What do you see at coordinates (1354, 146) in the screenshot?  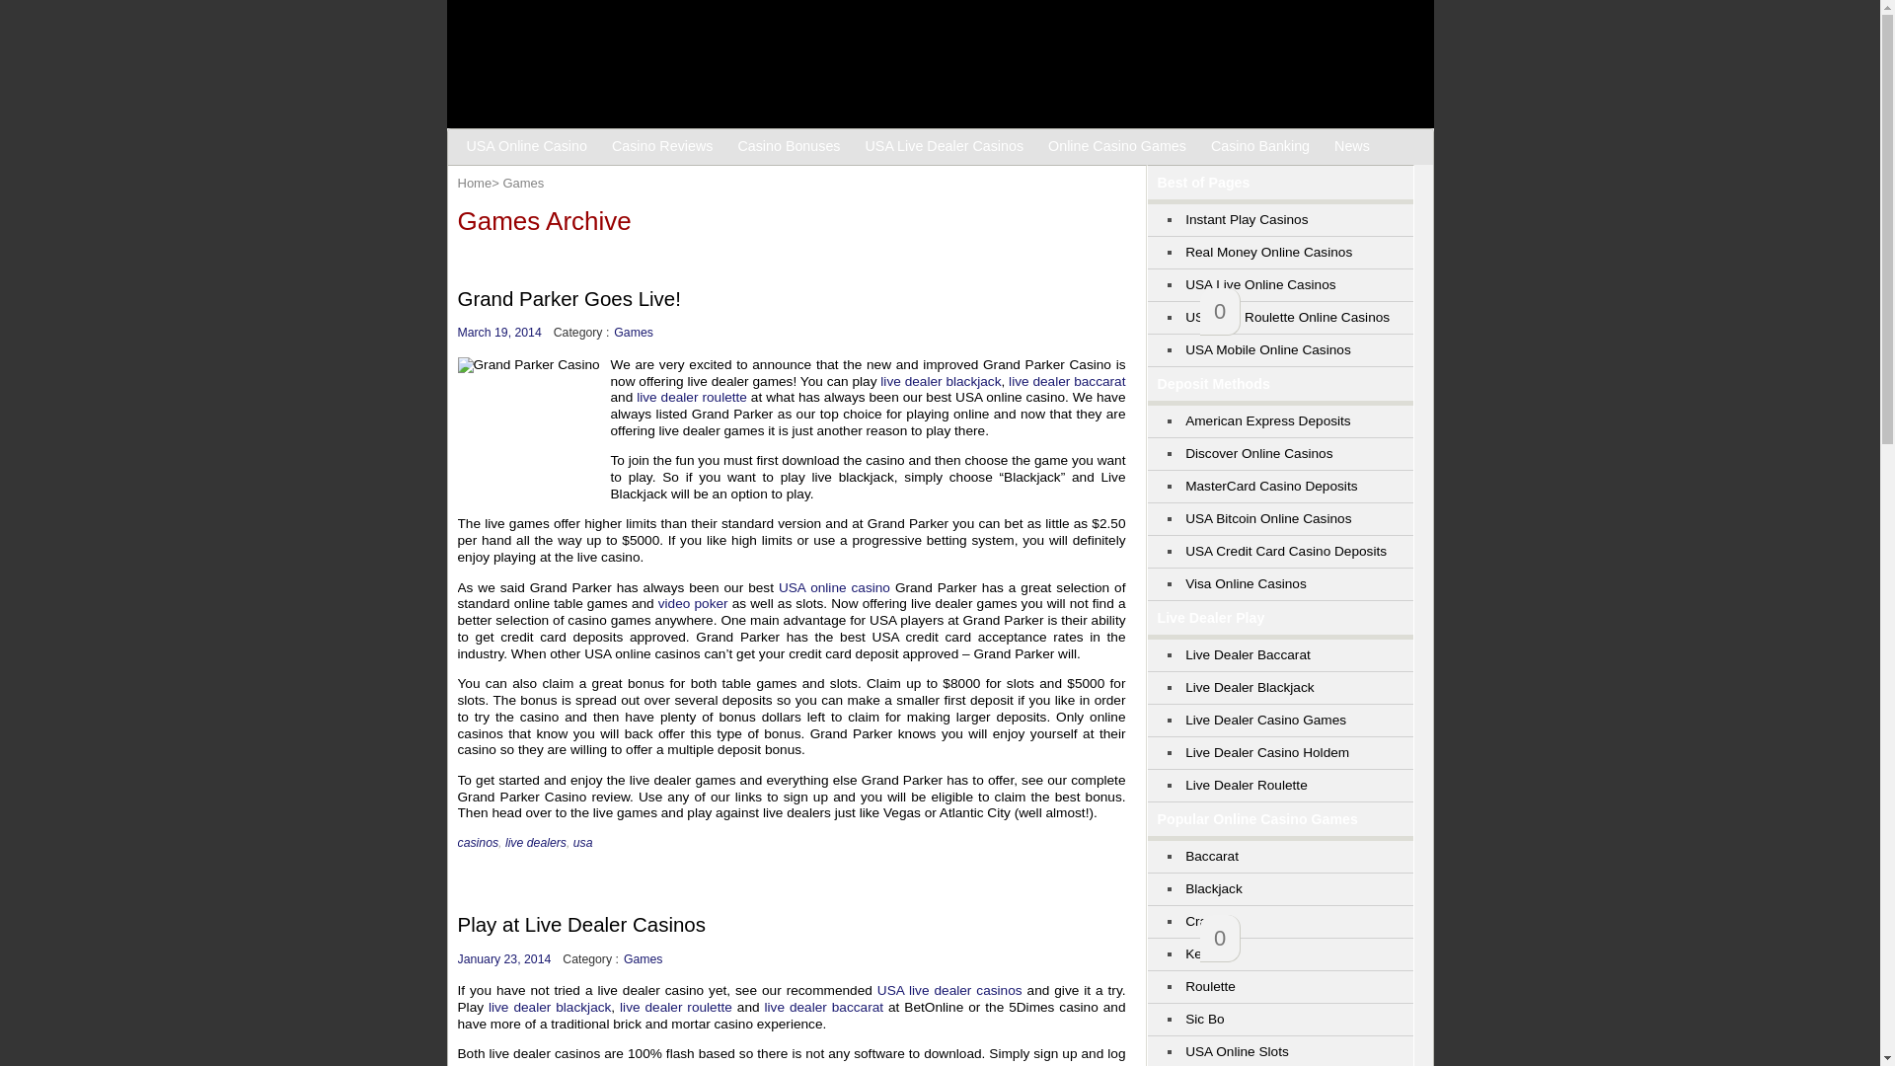 I see `News` at bounding box center [1354, 146].